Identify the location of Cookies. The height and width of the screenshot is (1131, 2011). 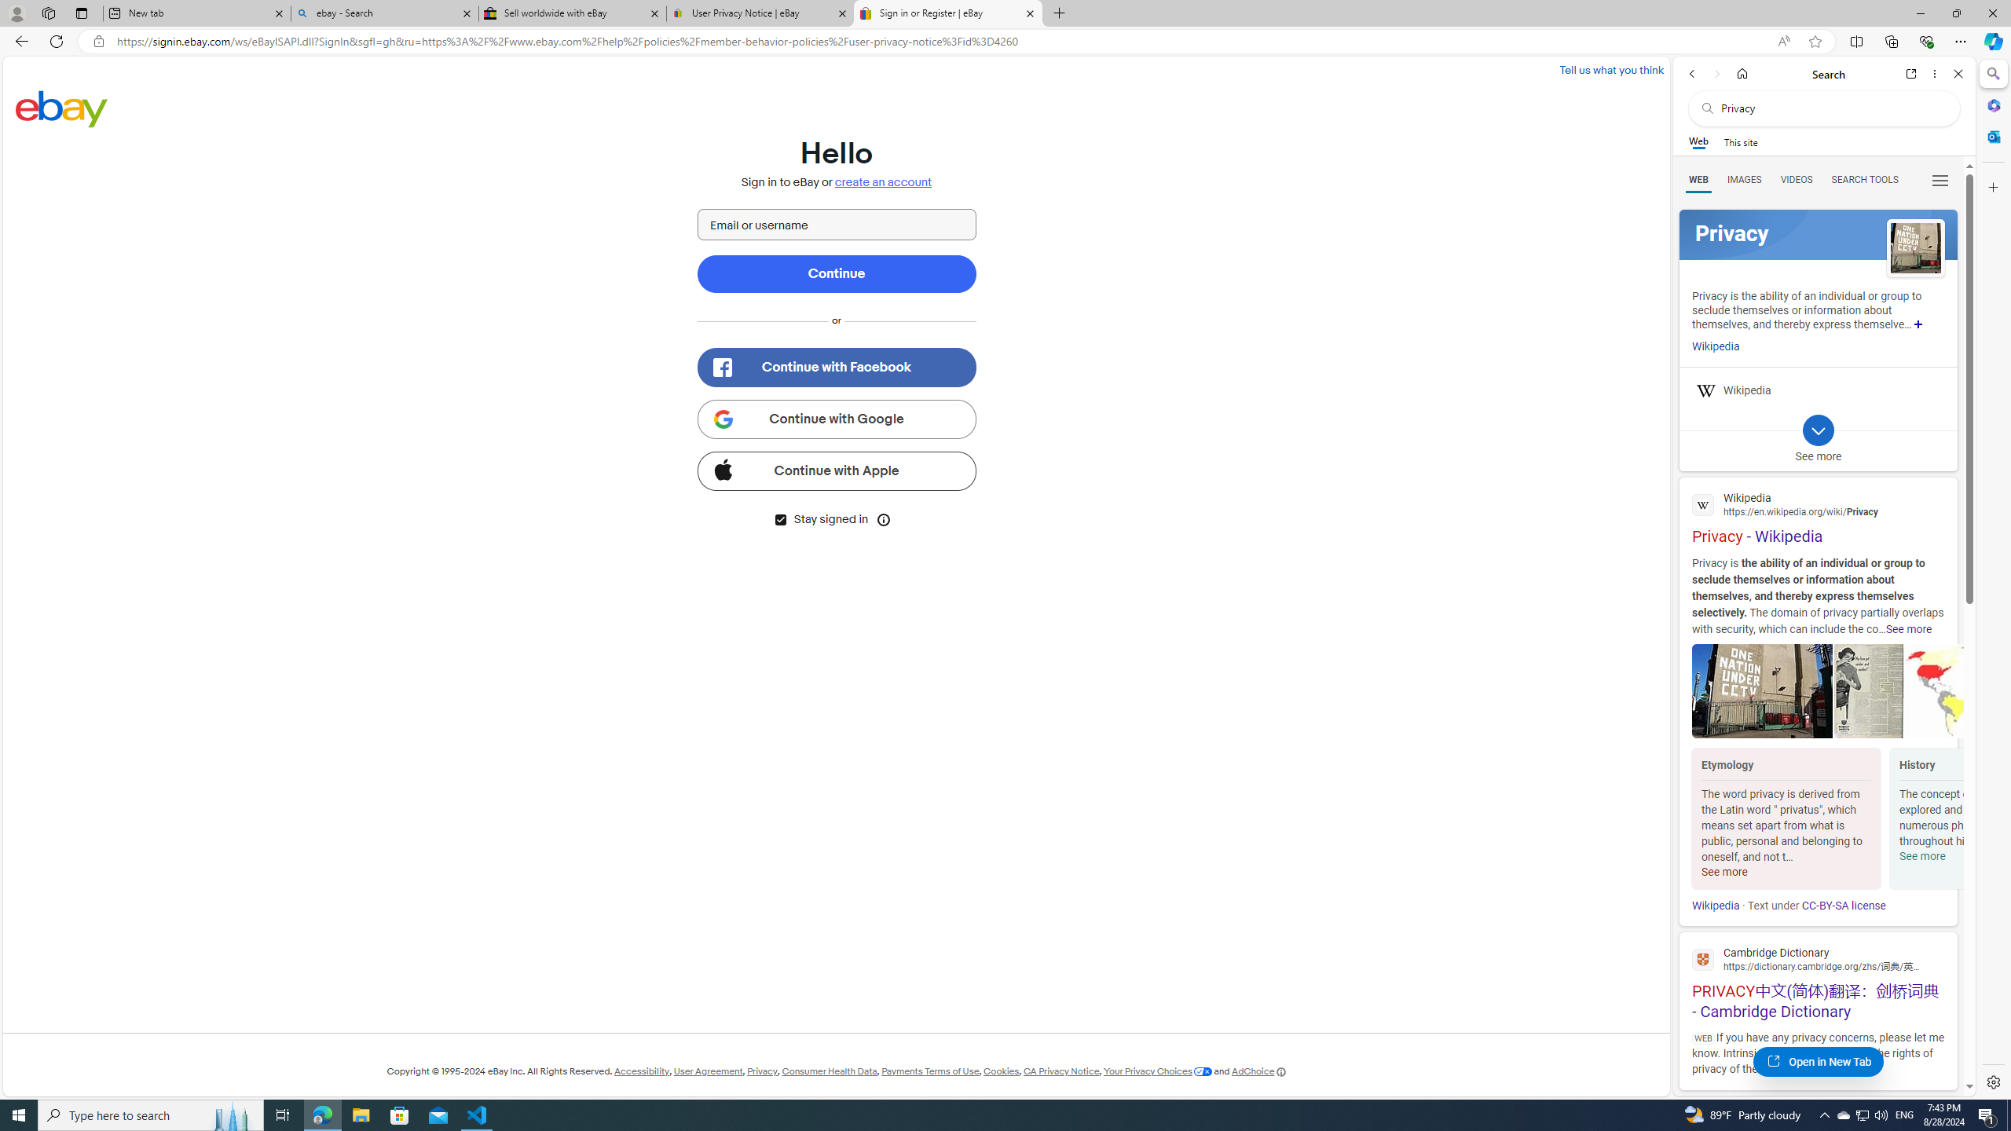
(1001, 1071).